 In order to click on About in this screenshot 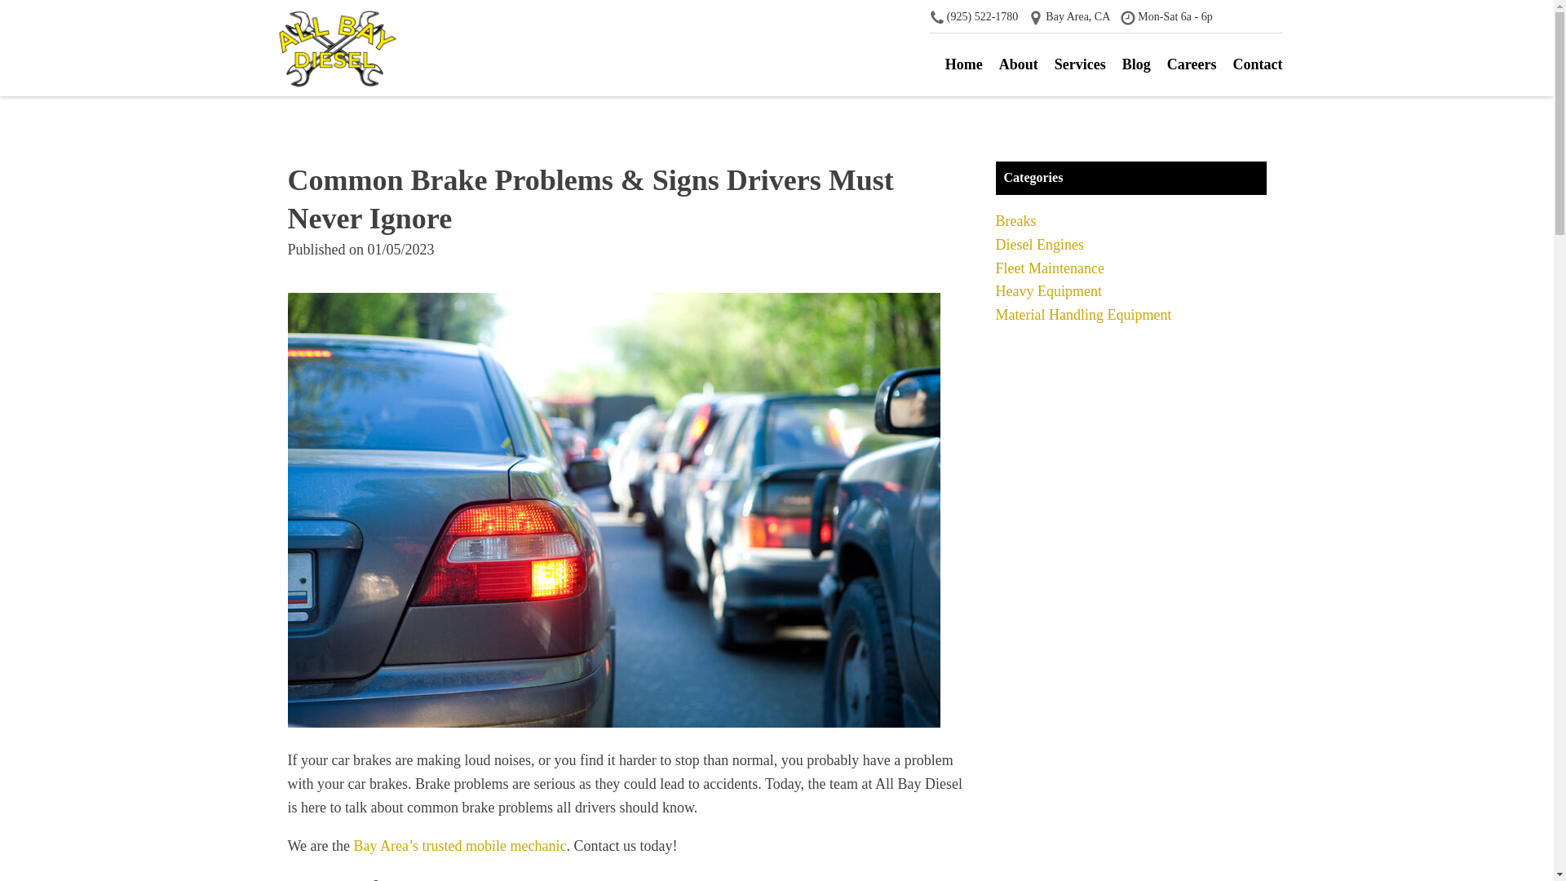, I will do `click(1018, 64)`.